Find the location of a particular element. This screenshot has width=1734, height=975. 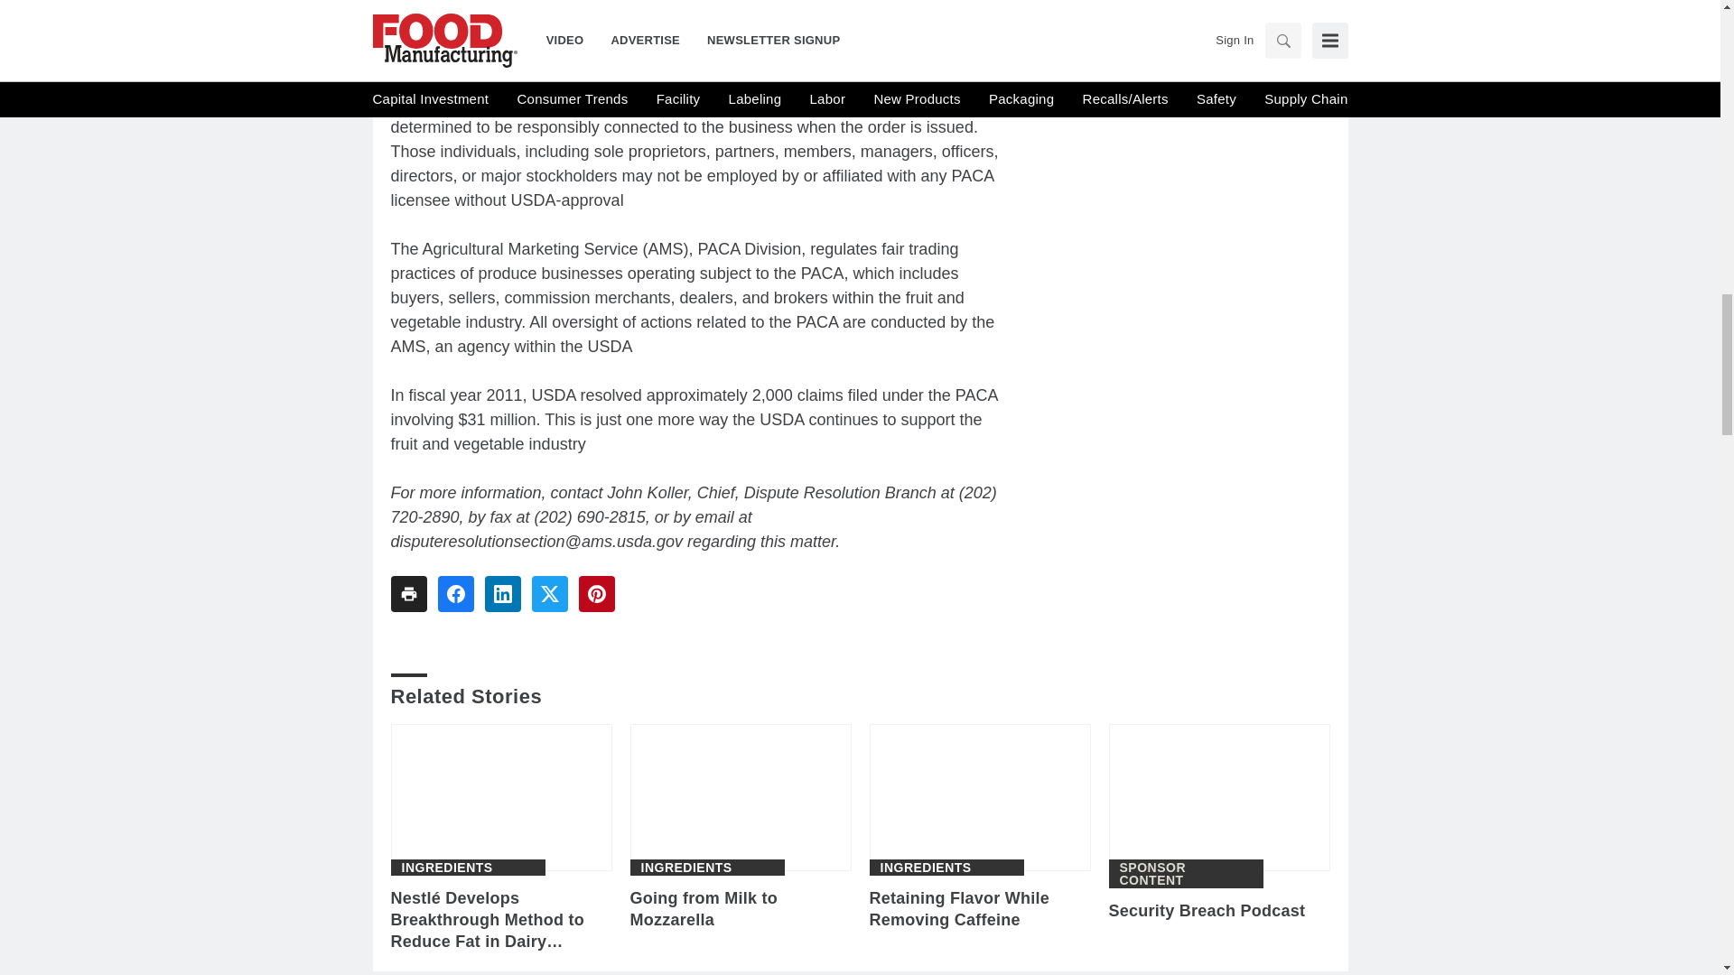

Share To twitter is located at coordinates (548, 594).